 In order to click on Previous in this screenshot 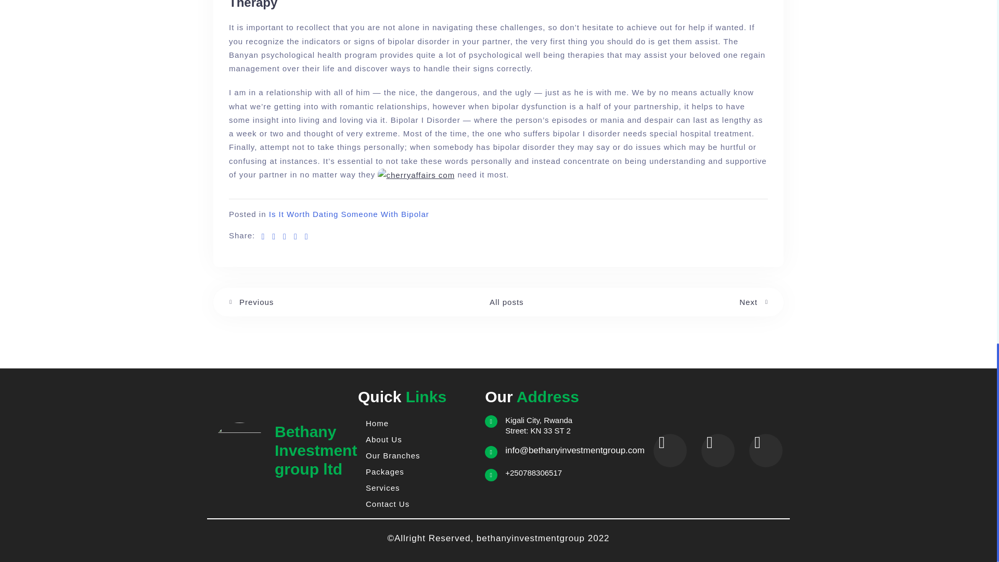, I will do `click(251, 302)`.